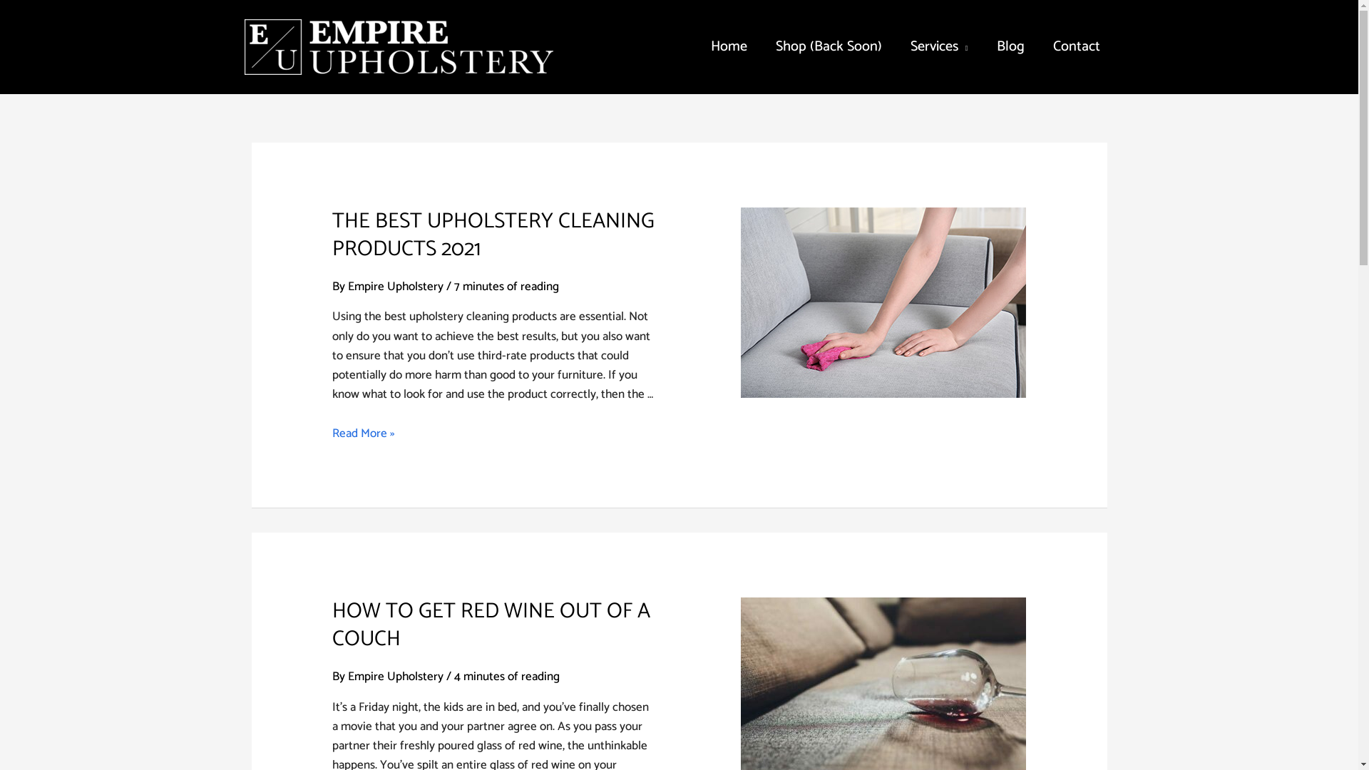 This screenshot has width=1369, height=770. Describe the element at coordinates (829, 47) in the screenshot. I see `Shop (Back Soon)` at that location.